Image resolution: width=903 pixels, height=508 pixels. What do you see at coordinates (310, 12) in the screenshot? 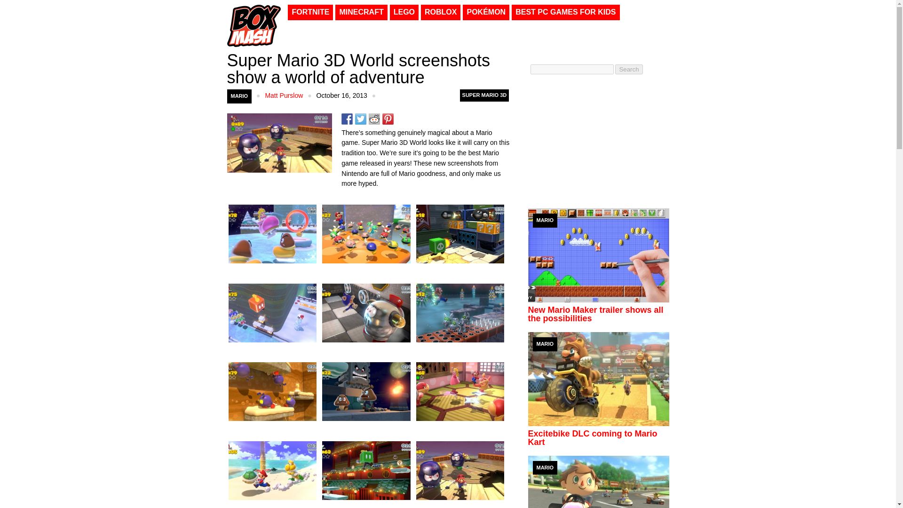
I see `FORTNITE` at bounding box center [310, 12].